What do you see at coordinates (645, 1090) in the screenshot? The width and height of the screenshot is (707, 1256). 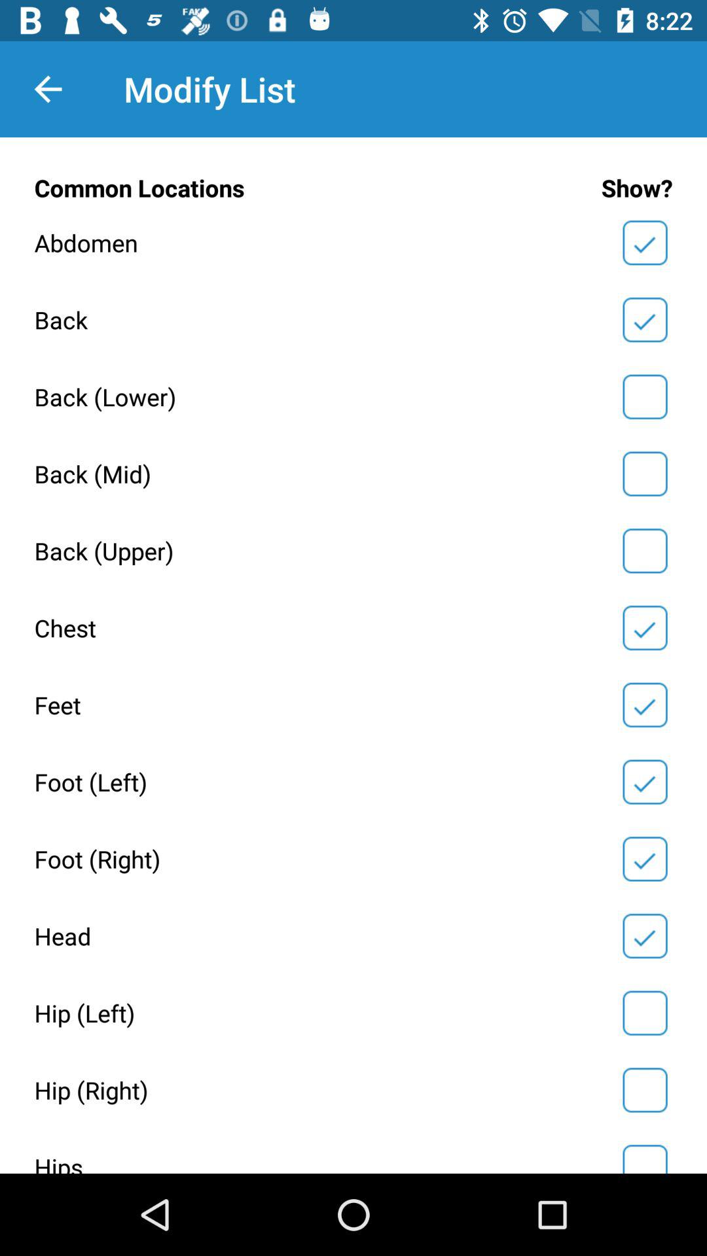 I see `check or uncheck hip right` at bounding box center [645, 1090].